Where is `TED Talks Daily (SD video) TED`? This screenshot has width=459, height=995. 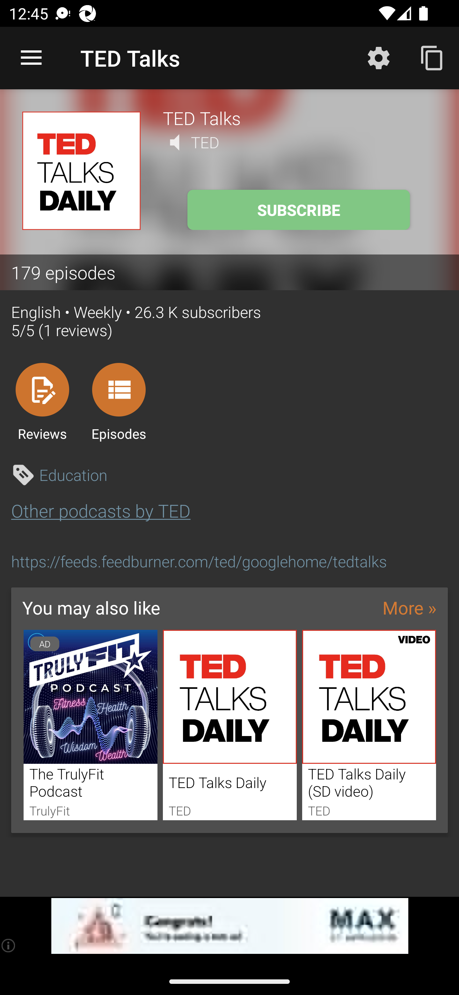
TED Talks Daily (SD video) TED is located at coordinates (369, 725).